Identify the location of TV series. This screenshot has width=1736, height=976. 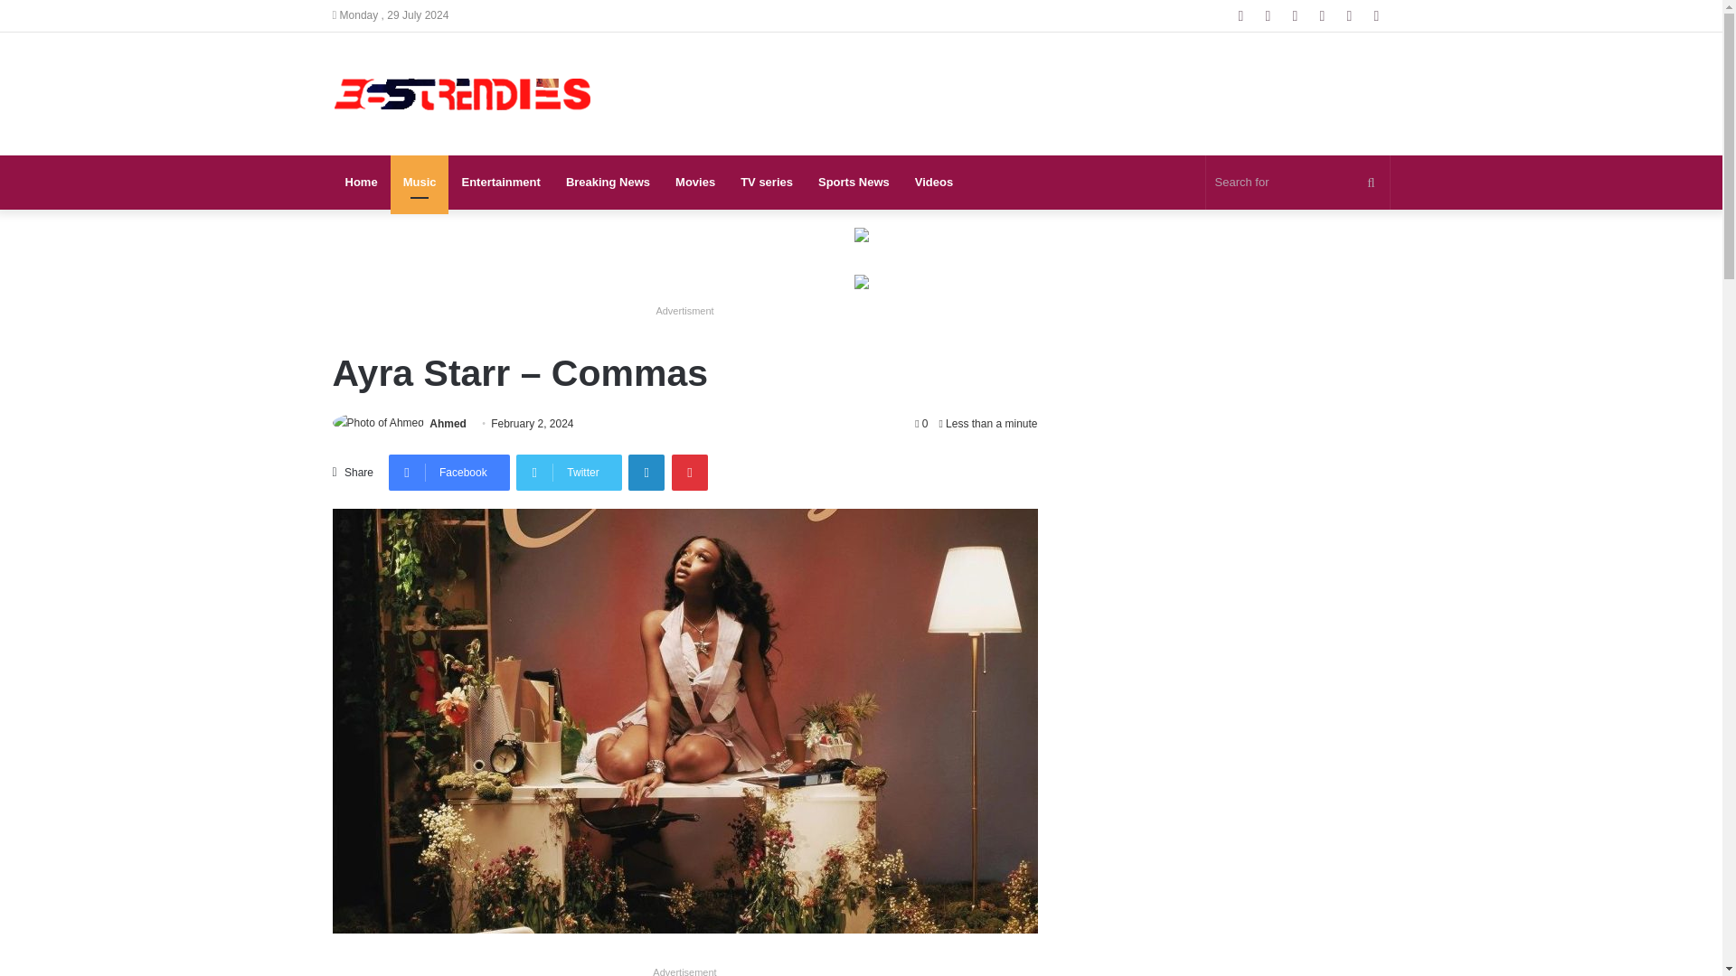
(766, 183).